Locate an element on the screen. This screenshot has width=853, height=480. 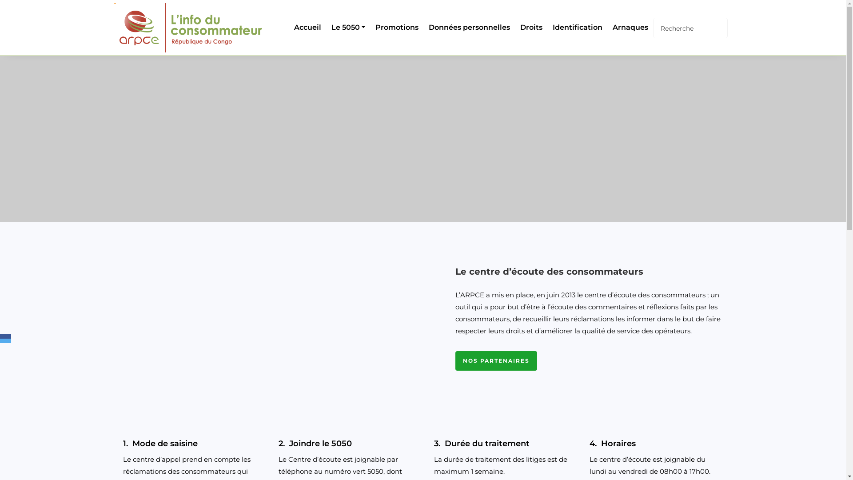
Promotions is located at coordinates (395, 28).